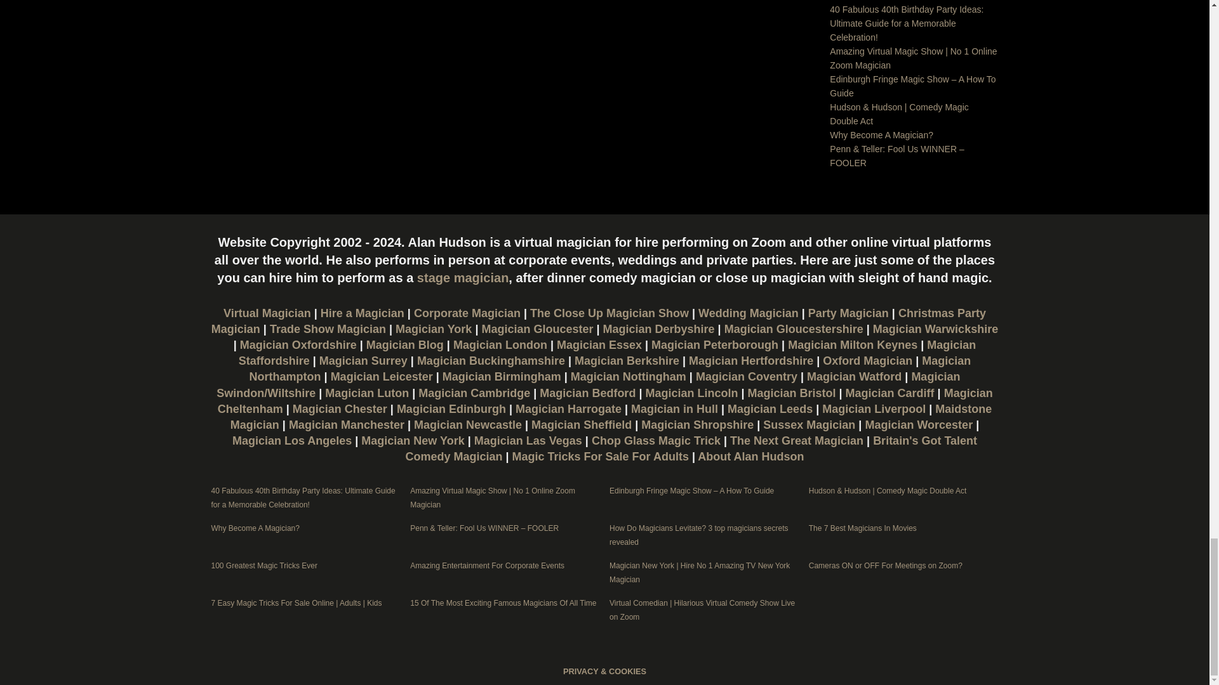  Describe the element at coordinates (748, 313) in the screenshot. I see `Wedding Magician` at that location.